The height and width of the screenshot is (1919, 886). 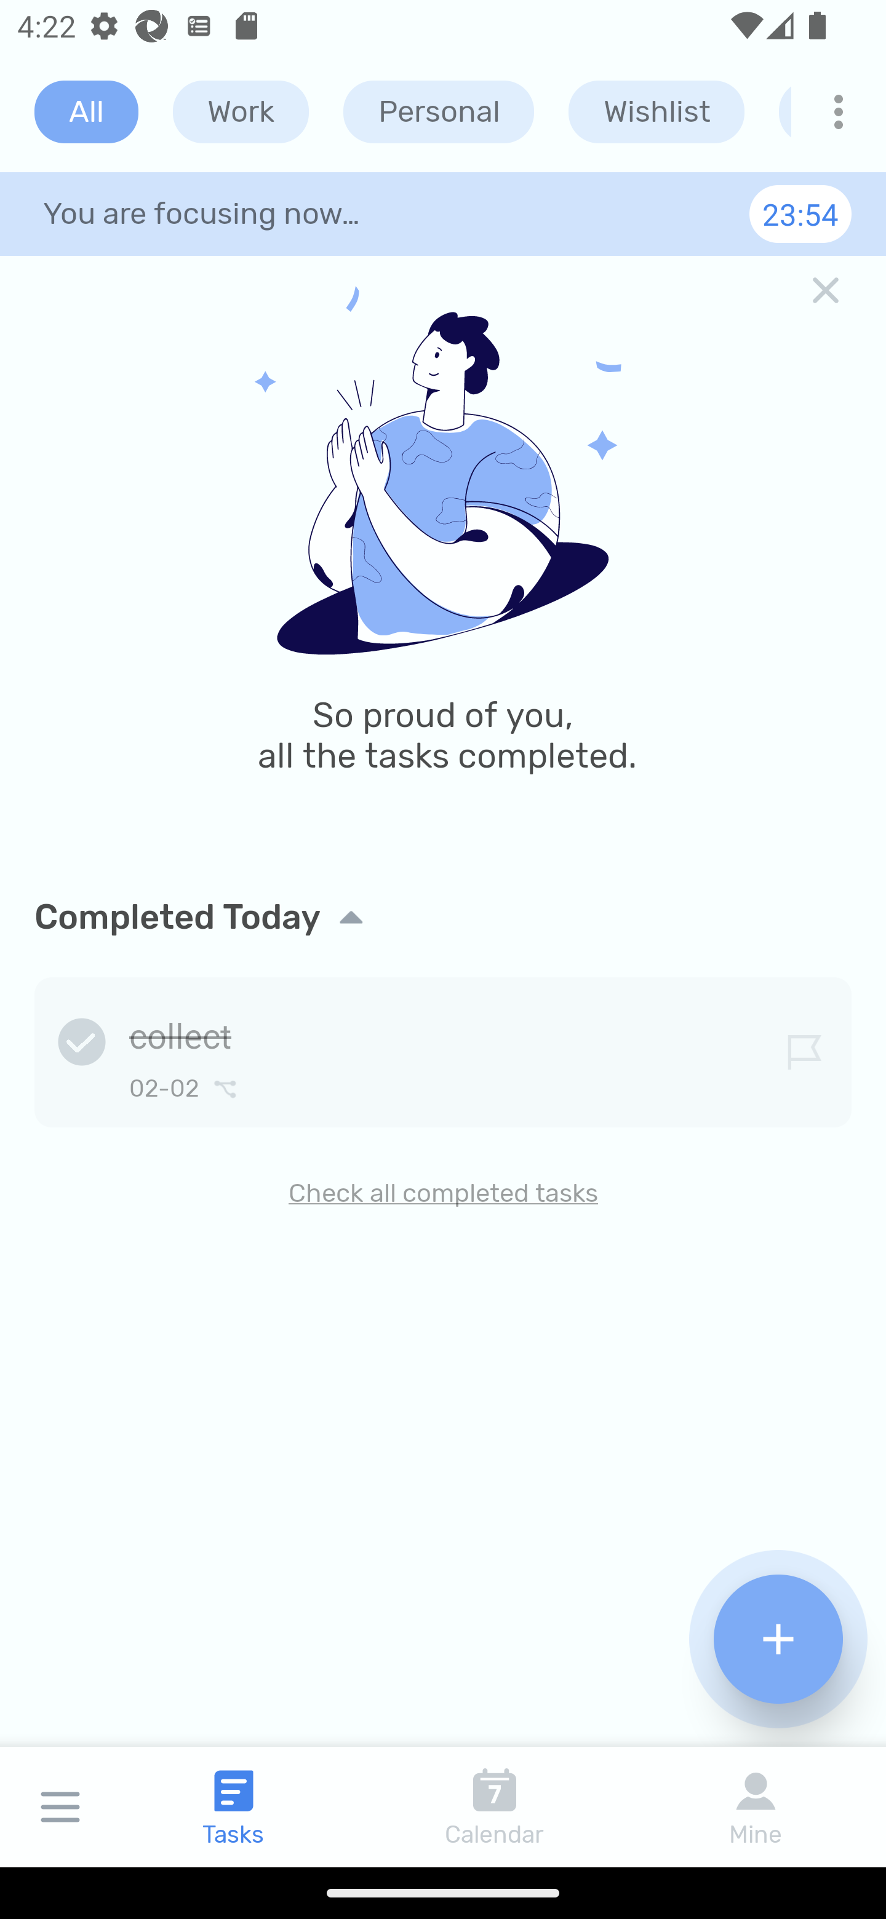 What do you see at coordinates (443, 213) in the screenshot?
I see `You are focusing now… 23:55` at bounding box center [443, 213].